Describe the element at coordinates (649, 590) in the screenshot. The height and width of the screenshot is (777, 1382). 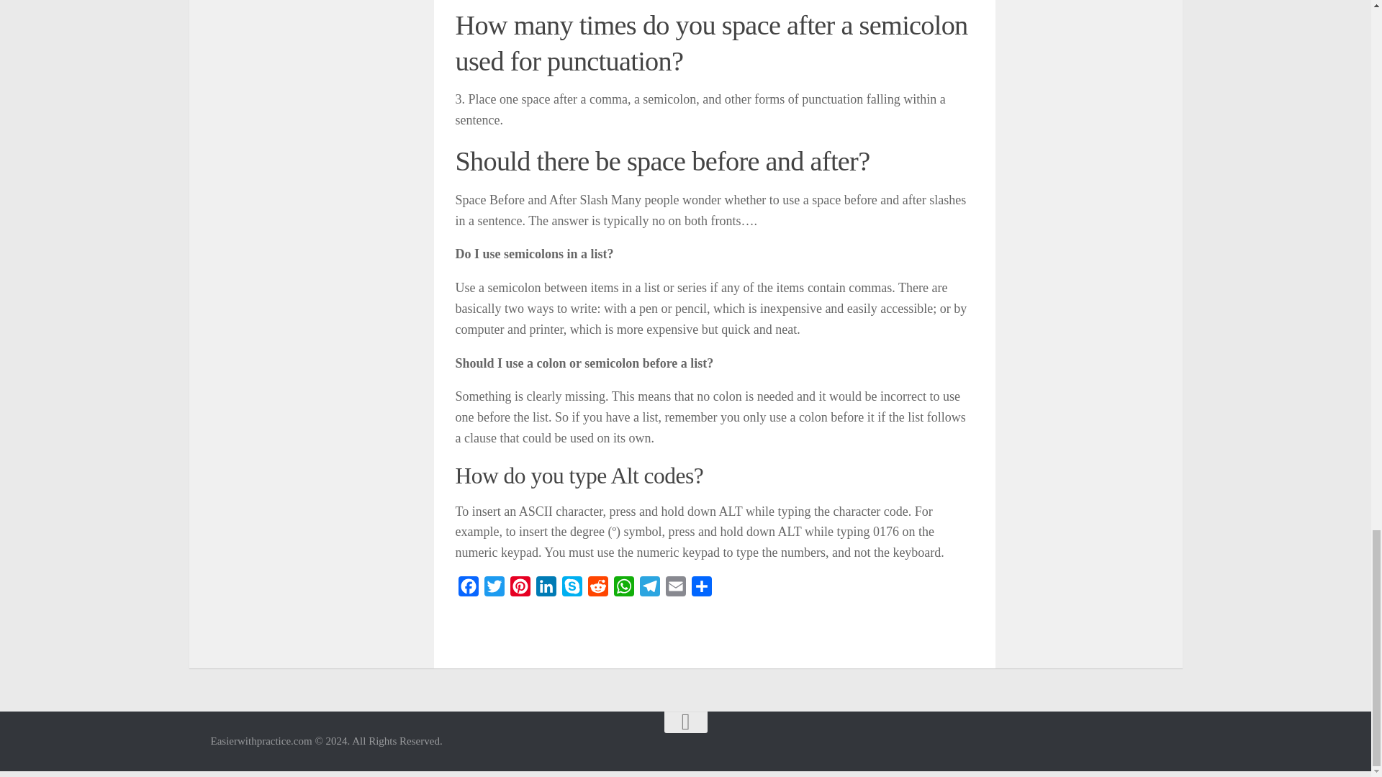
I see `Telegram` at that location.